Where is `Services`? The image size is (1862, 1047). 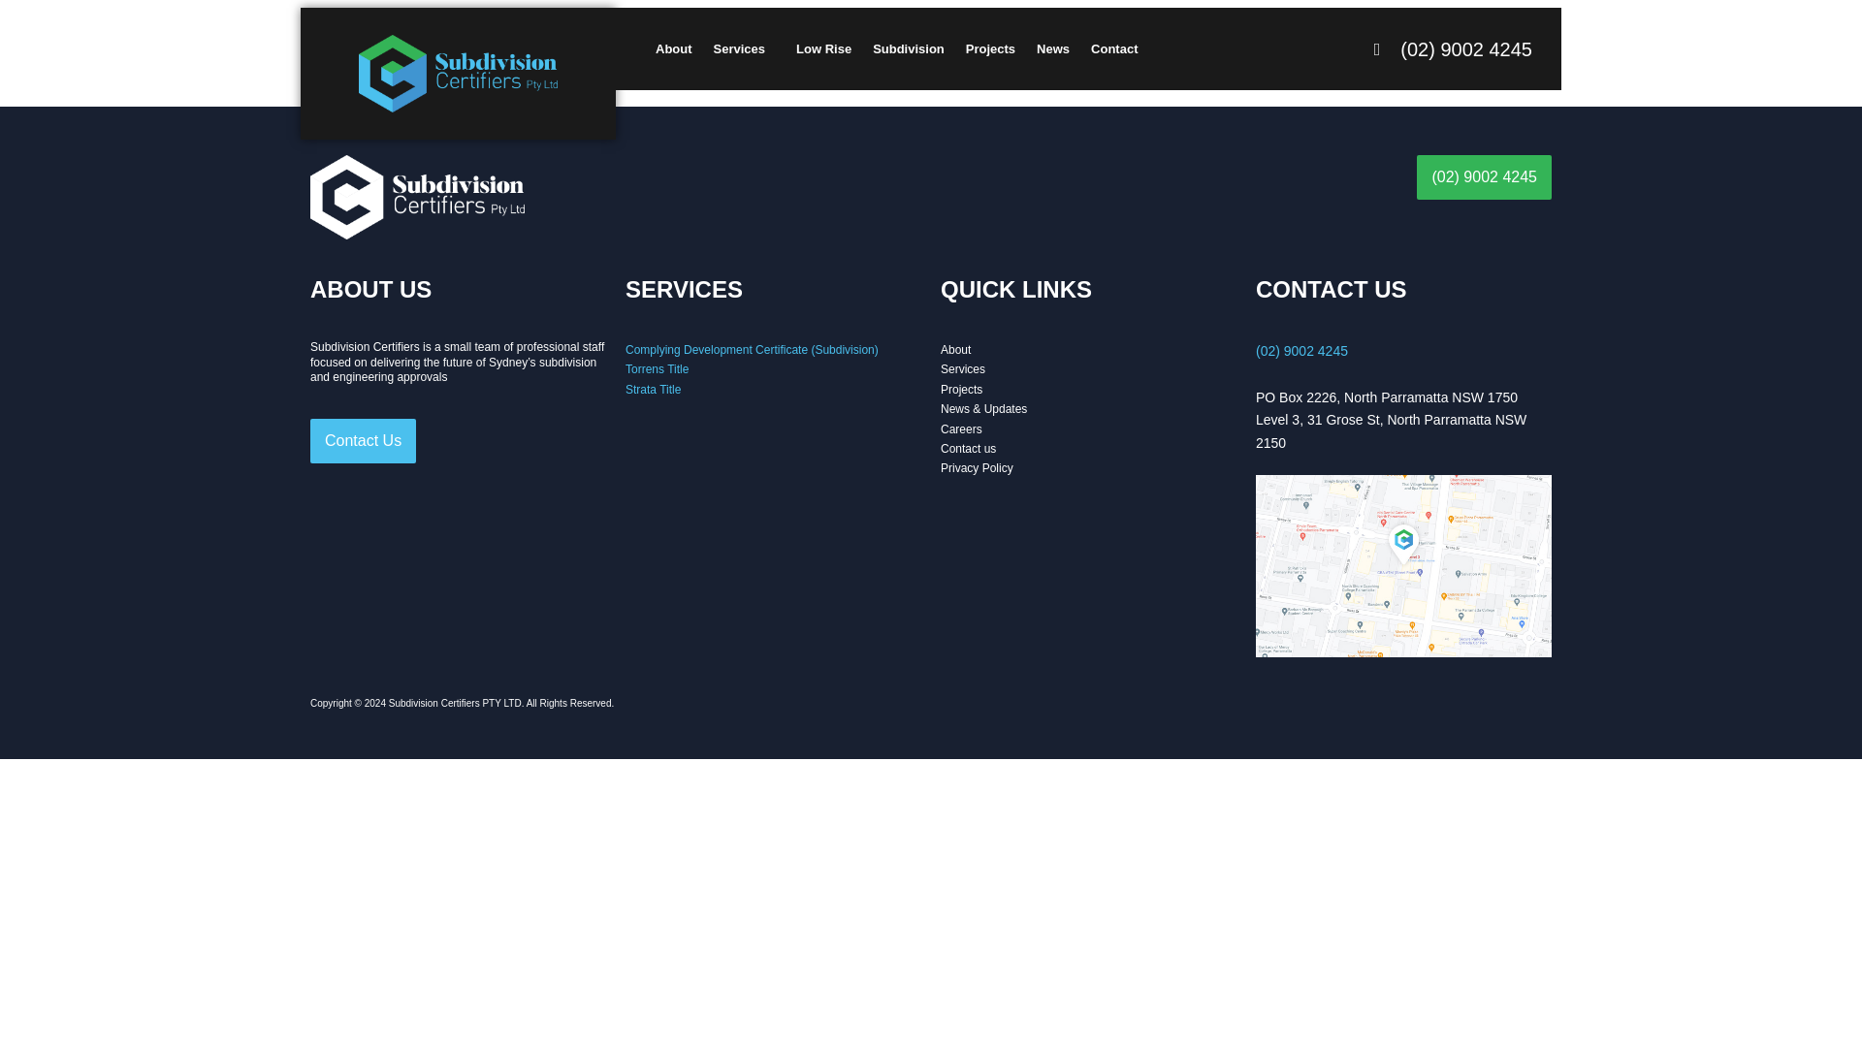
Services is located at coordinates (745, 48).